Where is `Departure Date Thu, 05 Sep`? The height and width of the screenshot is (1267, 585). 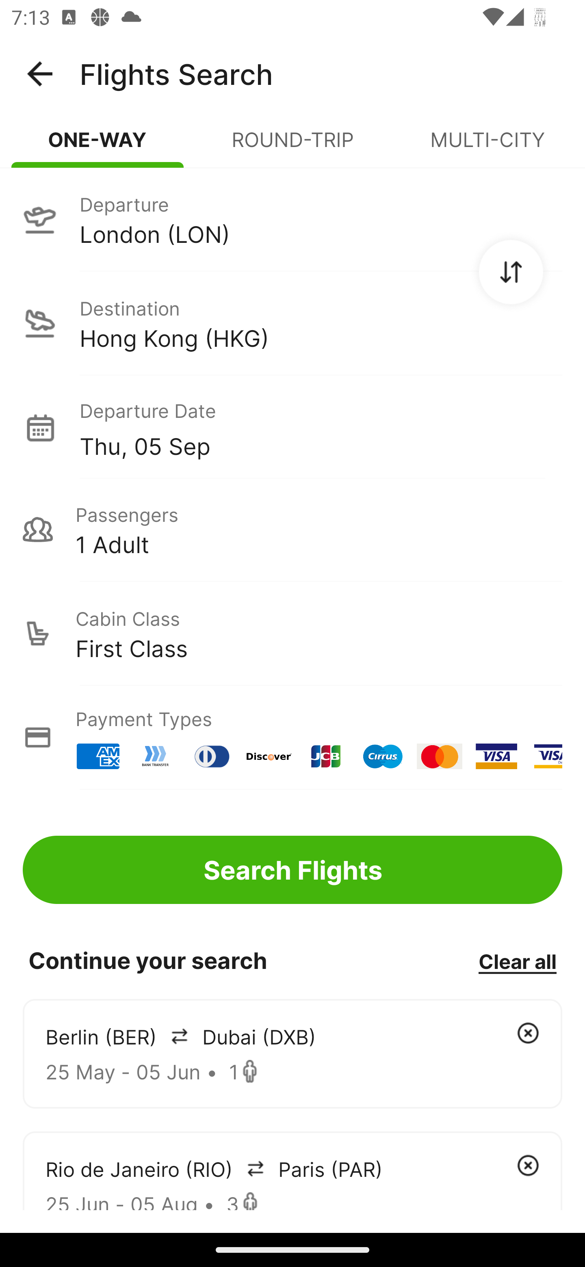
Departure Date Thu, 05 Sep is located at coordinates (321, 427).